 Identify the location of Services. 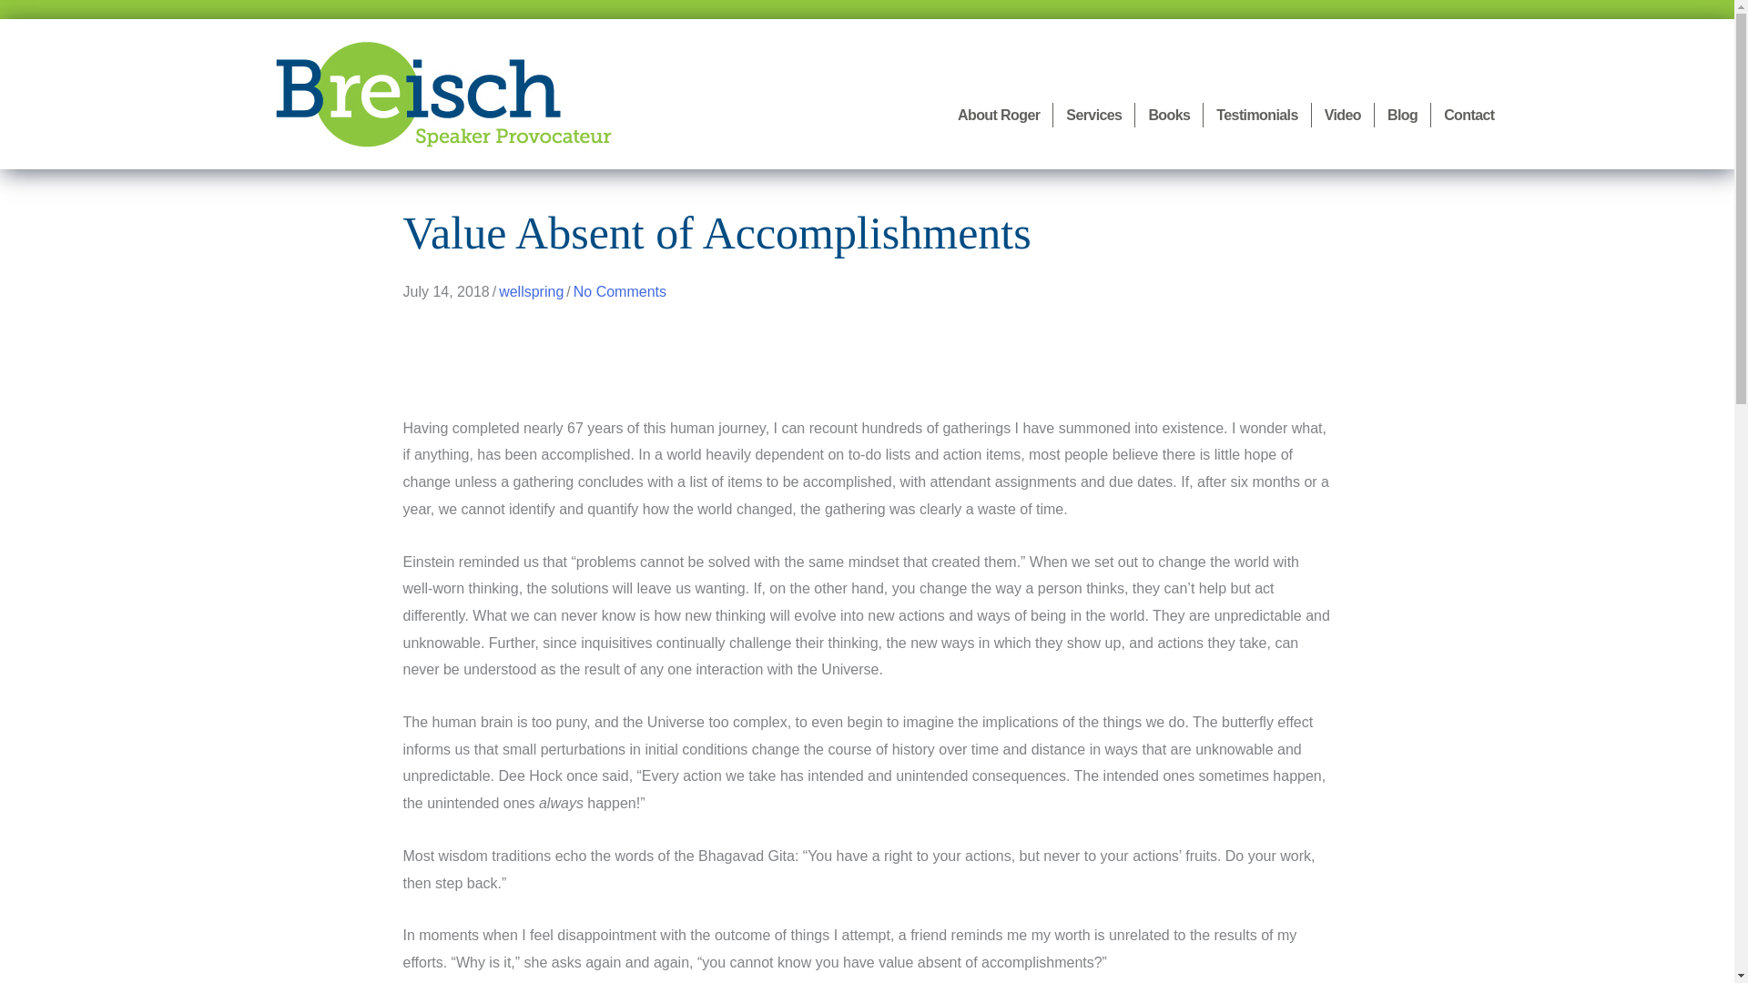
(1094, 115).